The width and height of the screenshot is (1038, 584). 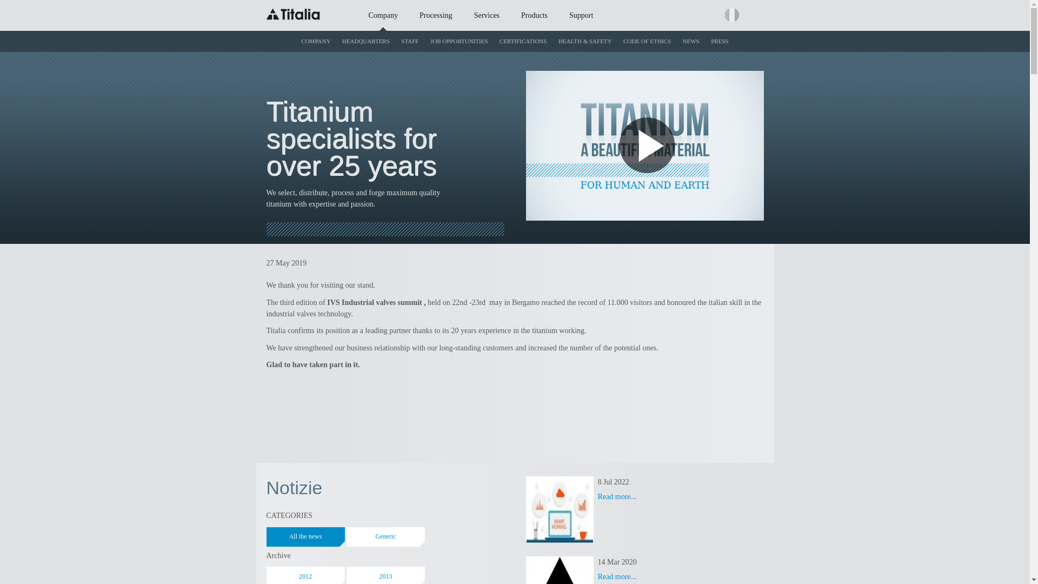 I want to click on COMPANY, so click(x=316, y=41).